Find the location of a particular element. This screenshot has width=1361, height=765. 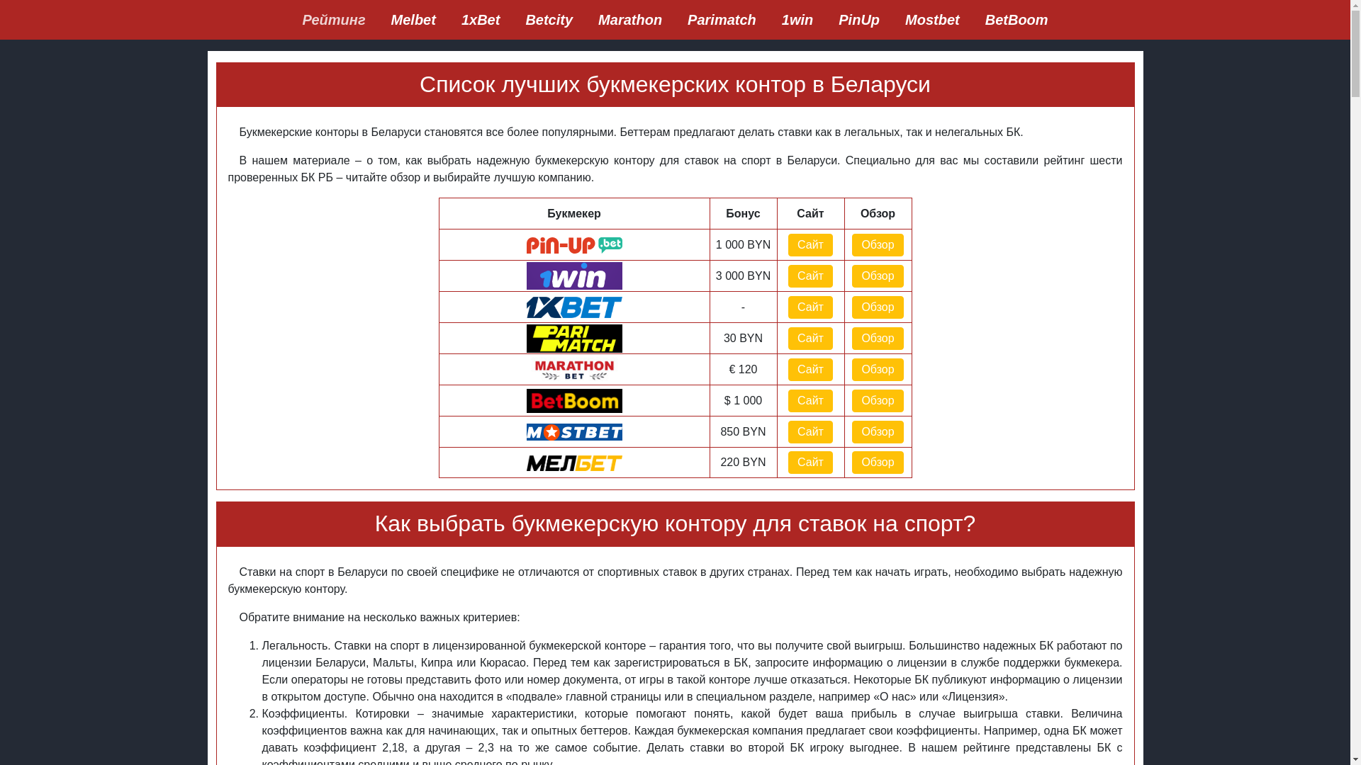

Parimatch is located at coordinates (722, 20).